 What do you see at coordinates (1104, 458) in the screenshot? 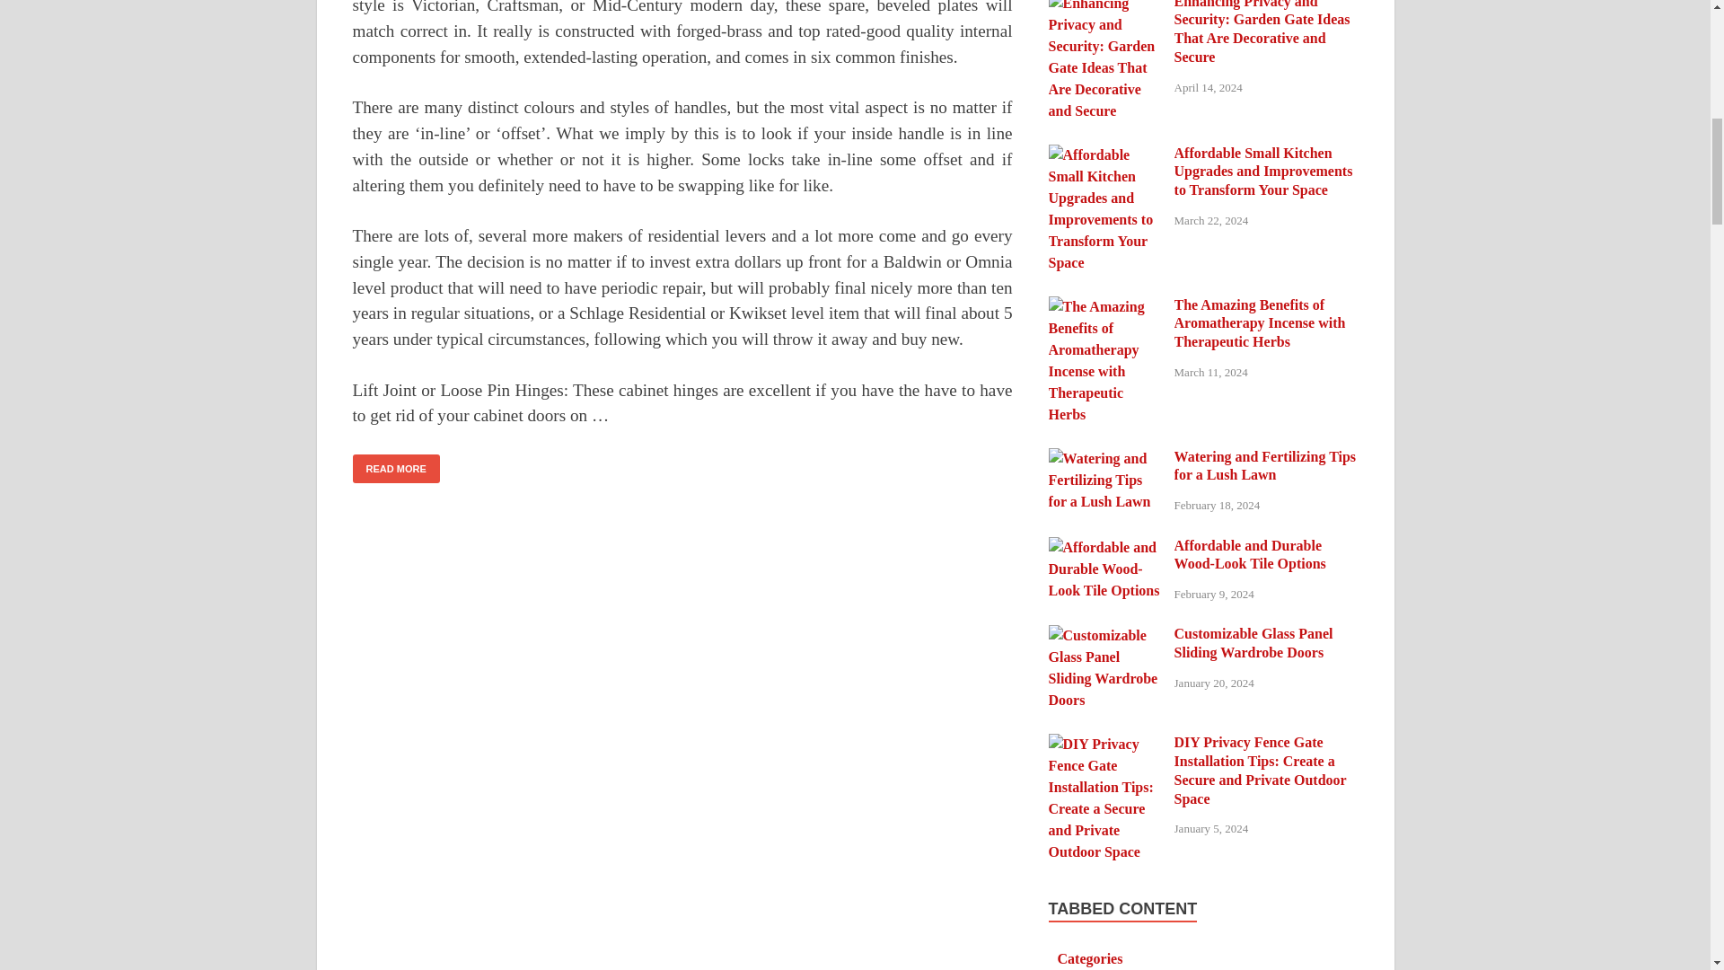
I see `Watering and Fertilizing Tips for a Lush Lawn` at bounding box center [1104, 458].